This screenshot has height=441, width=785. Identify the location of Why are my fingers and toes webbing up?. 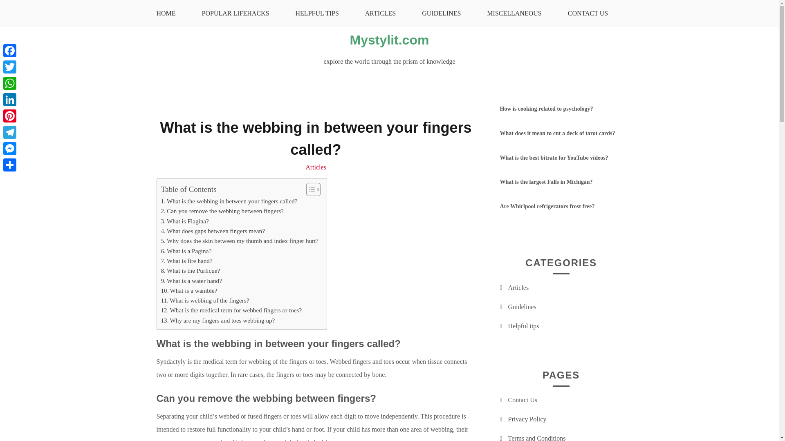
(218, 321).